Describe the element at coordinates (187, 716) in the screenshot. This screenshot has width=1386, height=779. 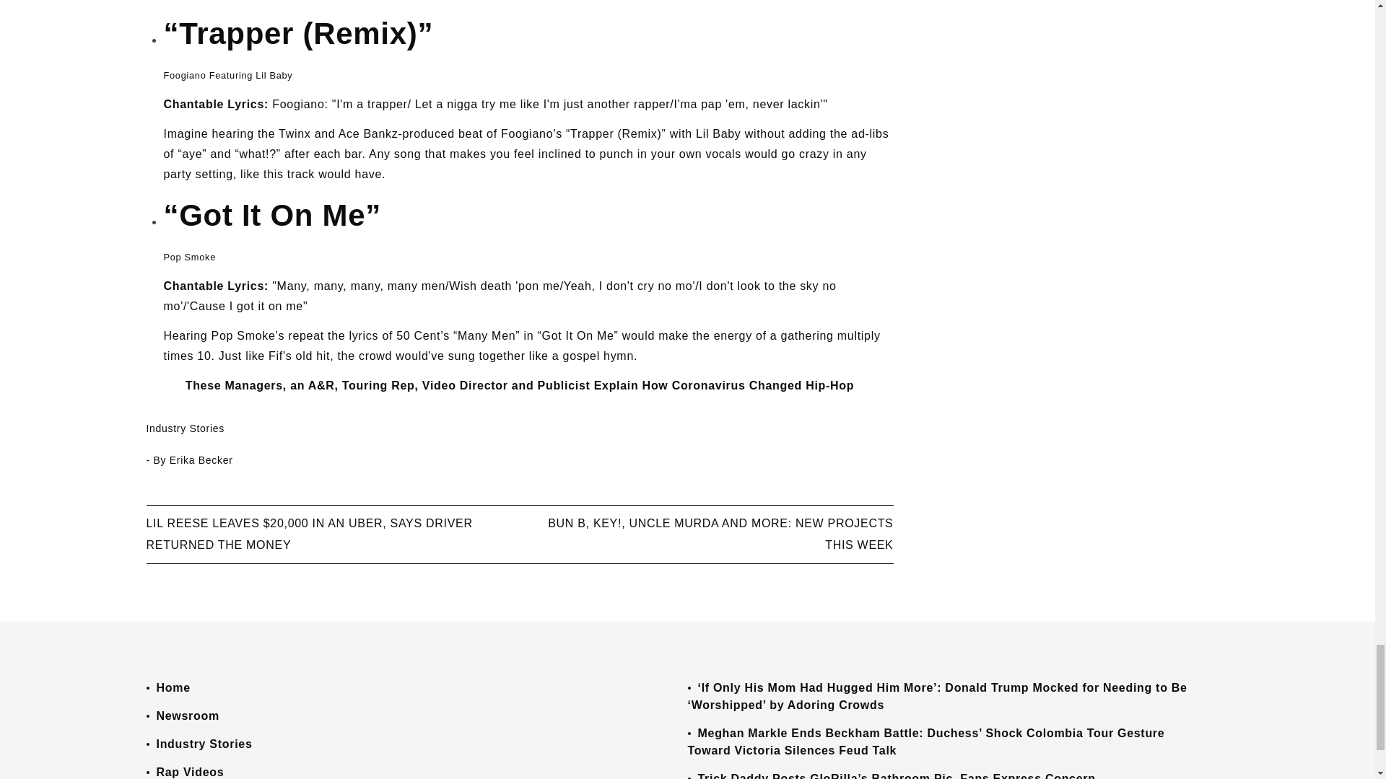
I see `Newsroom` at that location.